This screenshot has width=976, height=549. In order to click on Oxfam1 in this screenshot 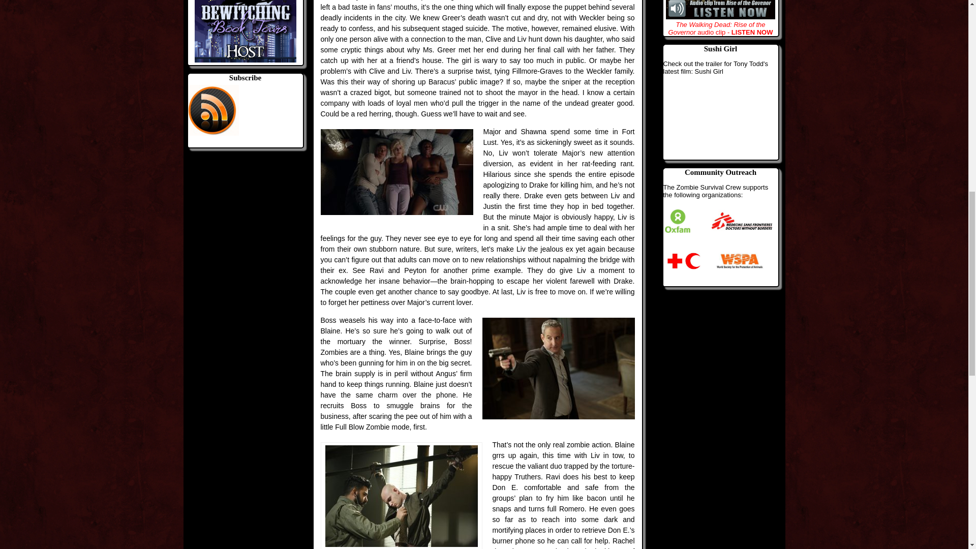, I will do `click(677, 221)`.